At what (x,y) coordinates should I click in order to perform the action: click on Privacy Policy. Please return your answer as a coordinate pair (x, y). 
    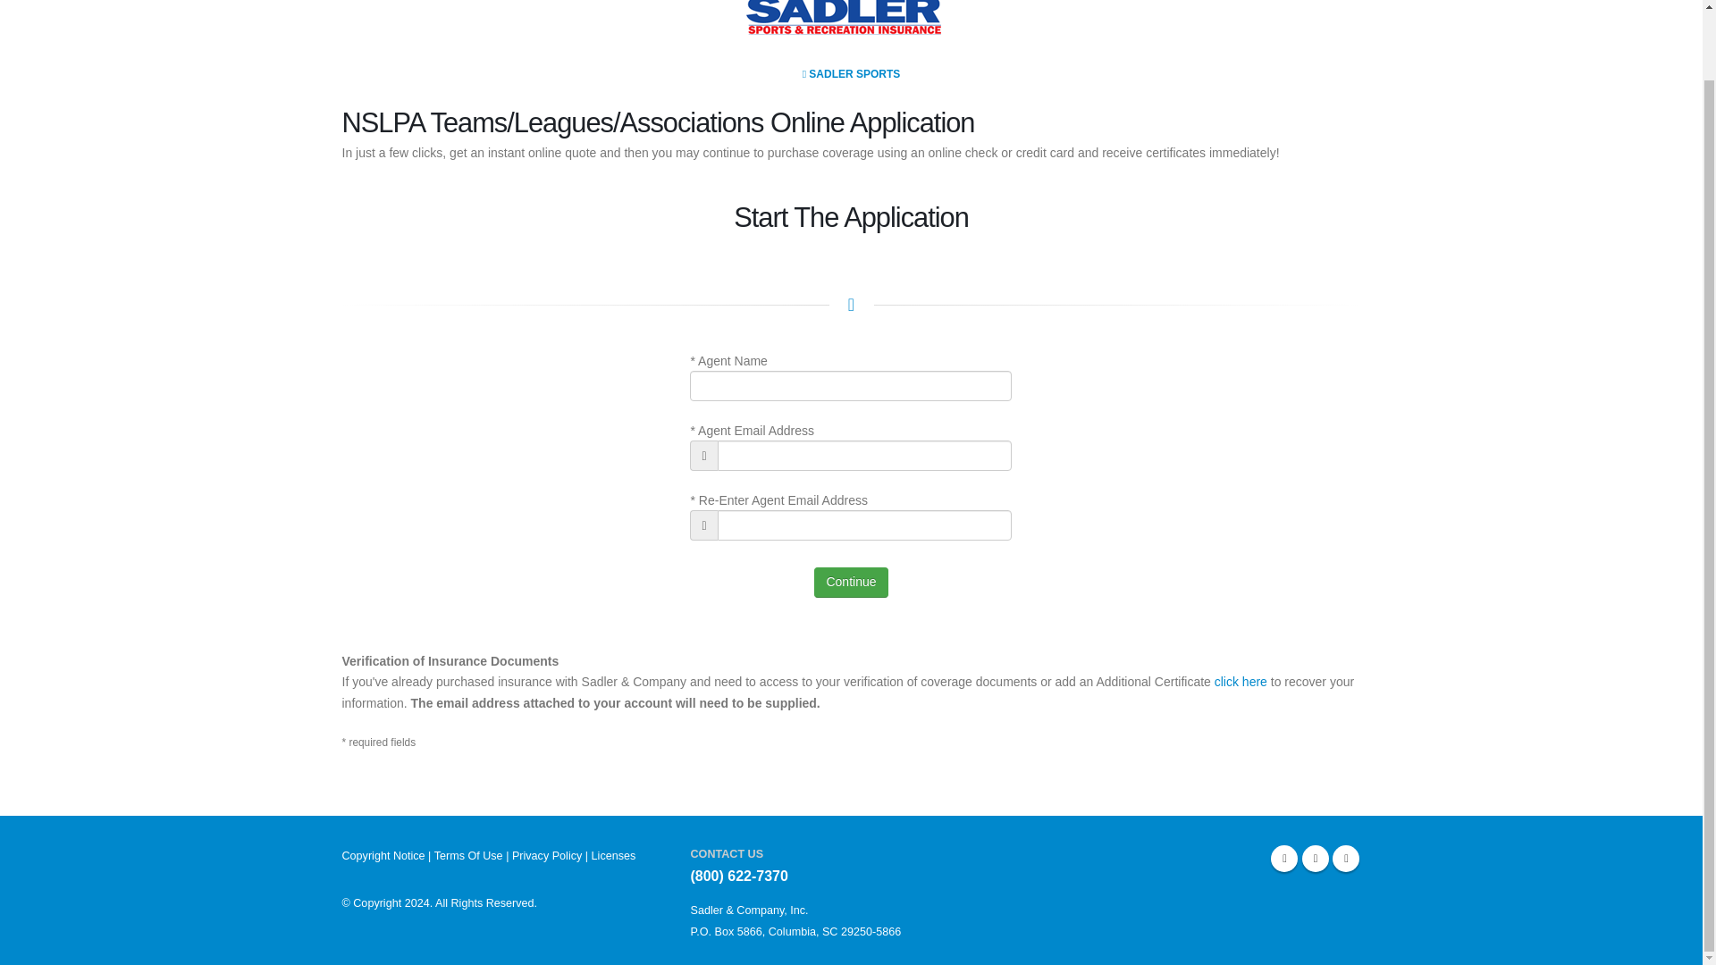
    Looking at the image, I should click on (546, 856).